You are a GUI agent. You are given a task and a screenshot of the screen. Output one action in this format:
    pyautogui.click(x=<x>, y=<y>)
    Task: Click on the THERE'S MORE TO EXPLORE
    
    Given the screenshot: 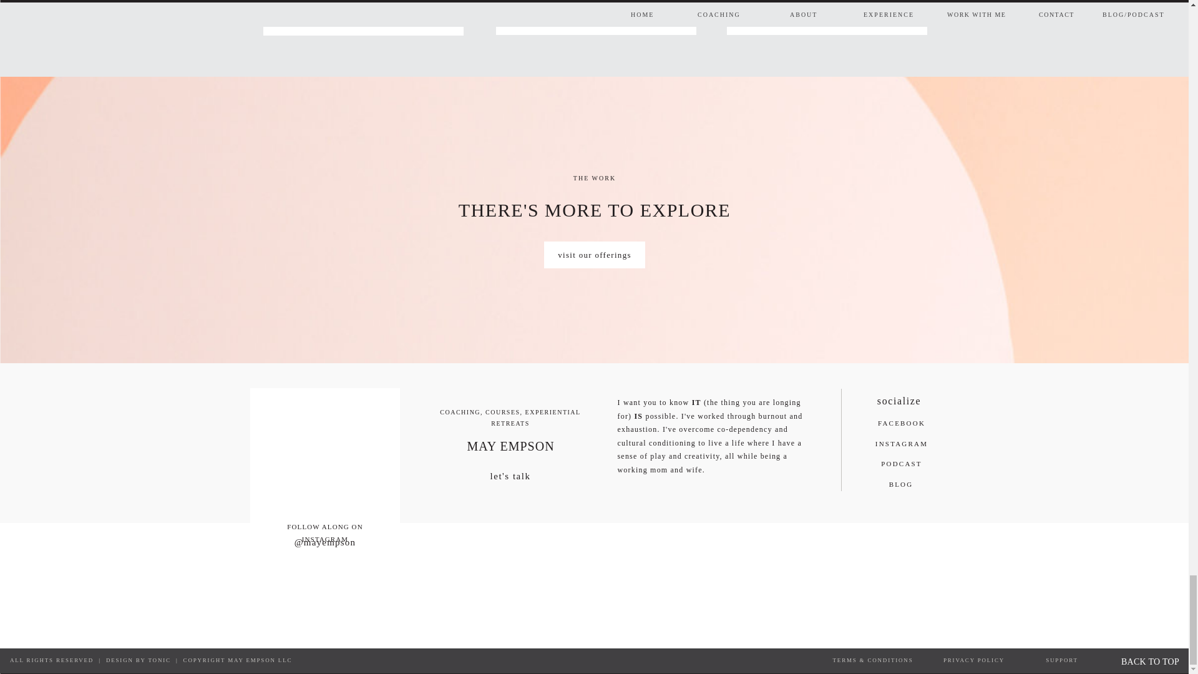 What is the action you would take?
    pyautogui.click(x=595, y=208)
    